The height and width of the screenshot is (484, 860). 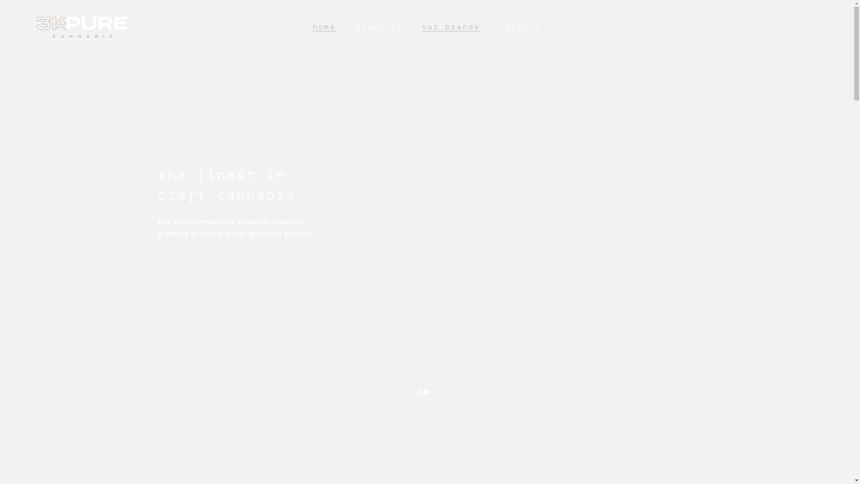 What do you see at coordinates (379, 27) in the screenshot?
I see `products` at bounding box center [379, 27].